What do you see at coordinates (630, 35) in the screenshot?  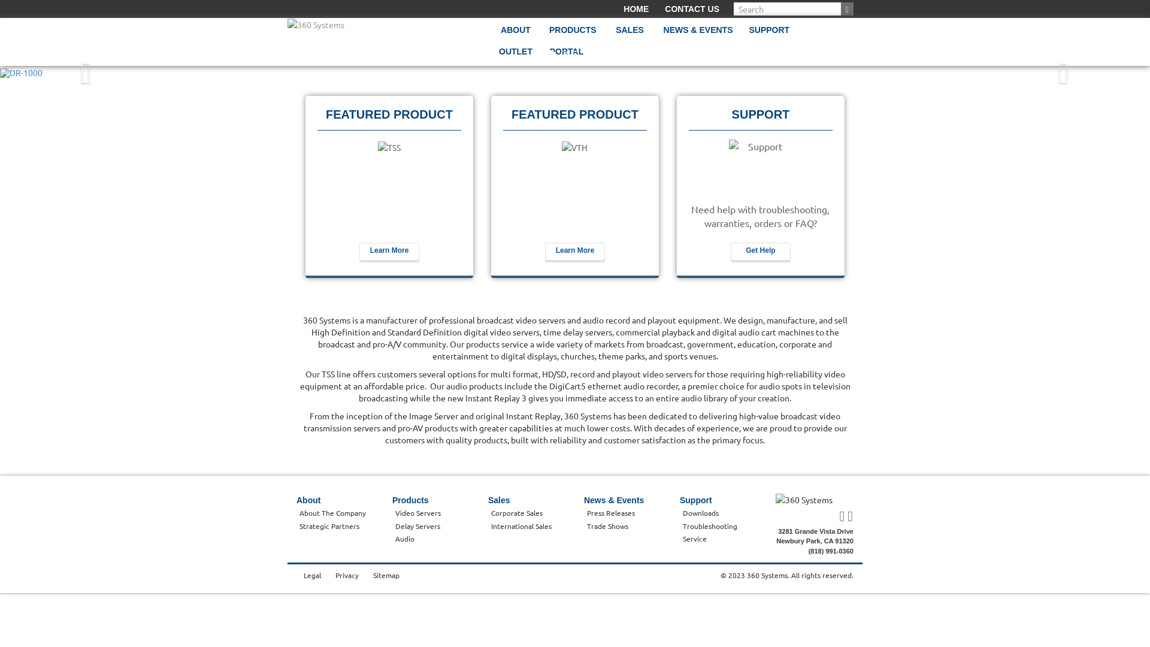 I see `SALES` at bounding box center [630, 35].